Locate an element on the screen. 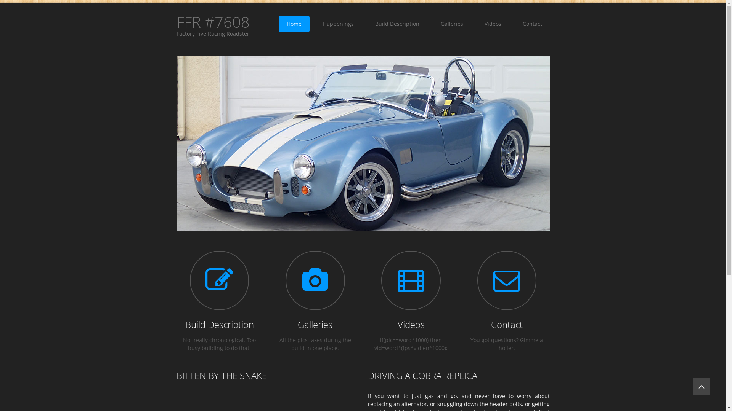 This screenshot has width=732, height=411. BACK TO TOP is located at coordinates (701, 387).